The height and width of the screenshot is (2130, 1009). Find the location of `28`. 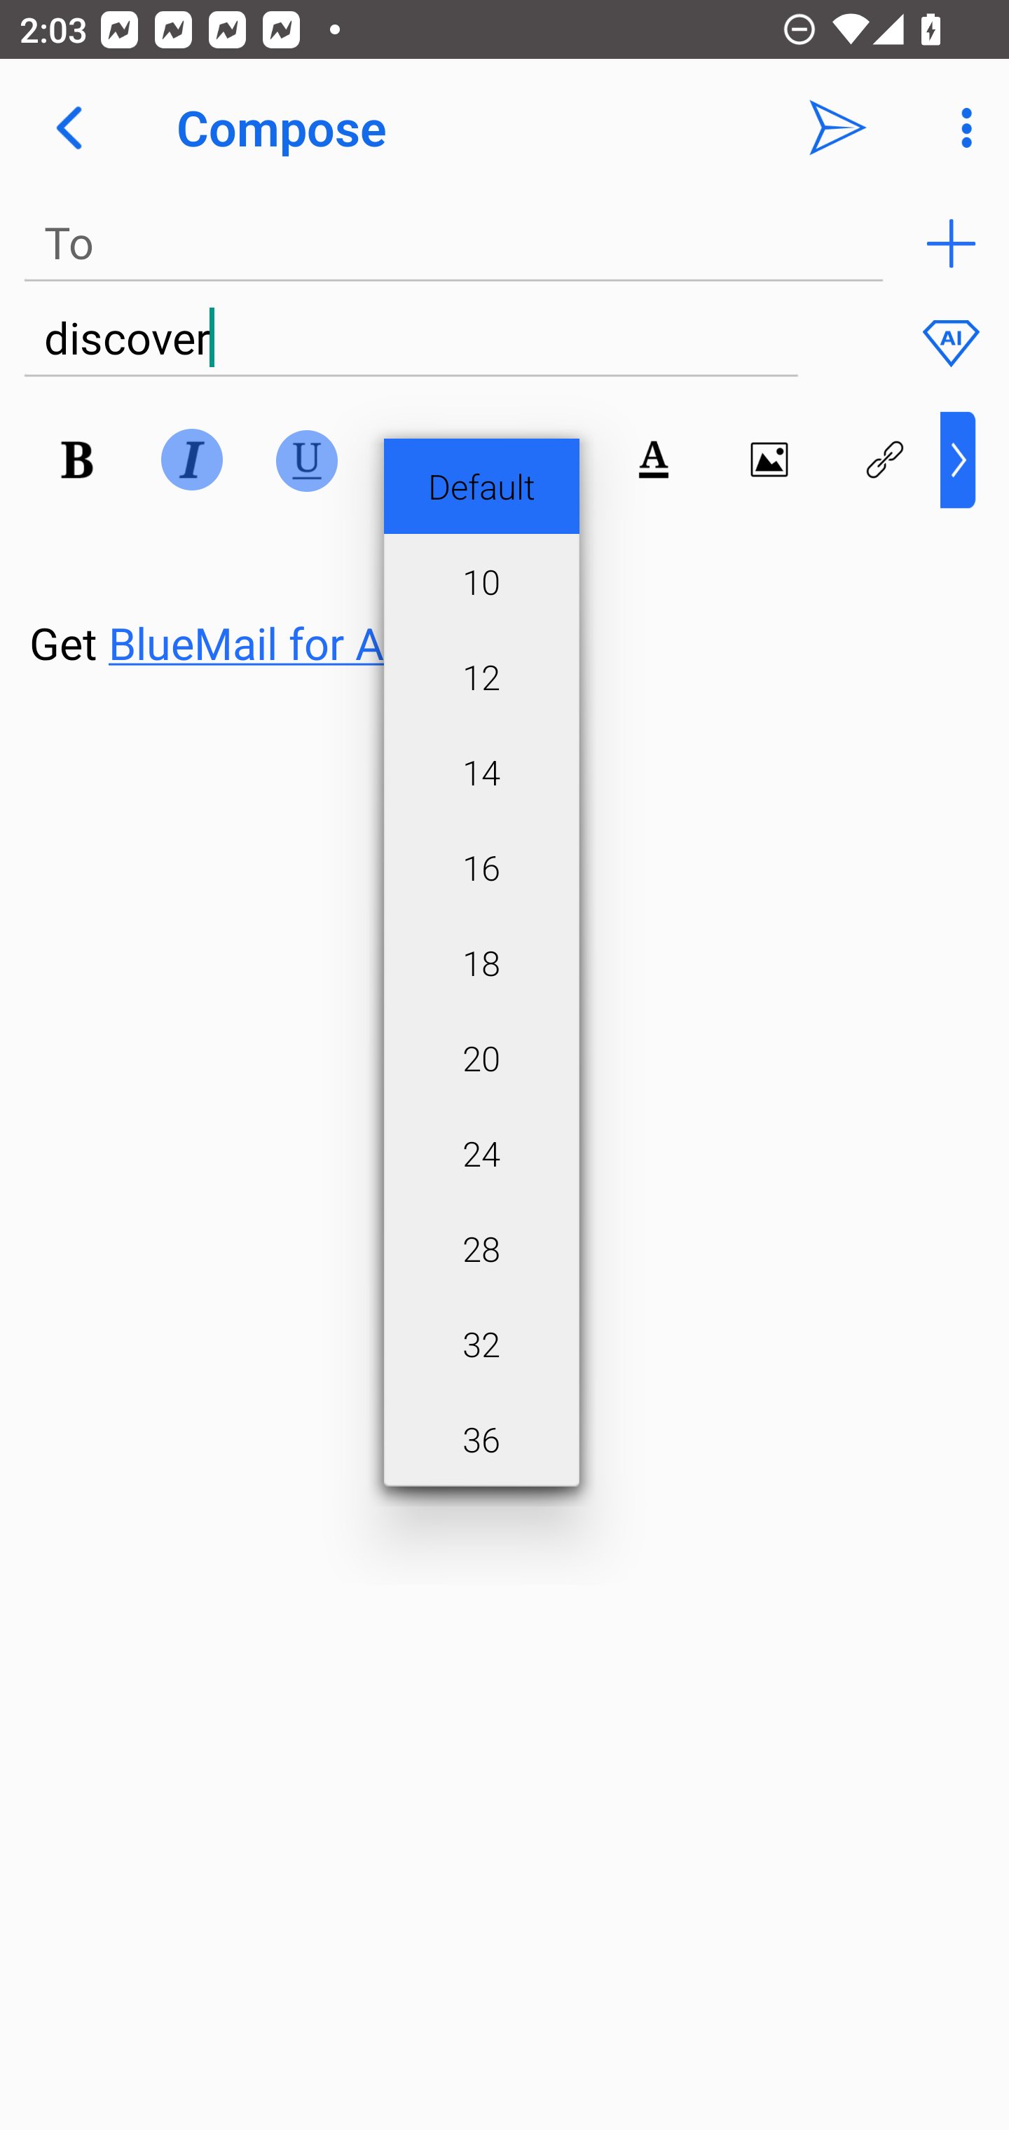

28 is located at coordinates (481, 1249).